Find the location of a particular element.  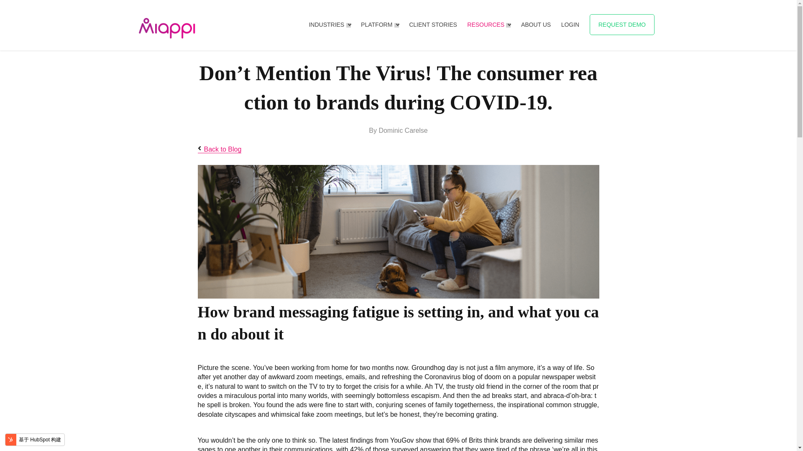

LOGIN is located at coordinates (570, 24).